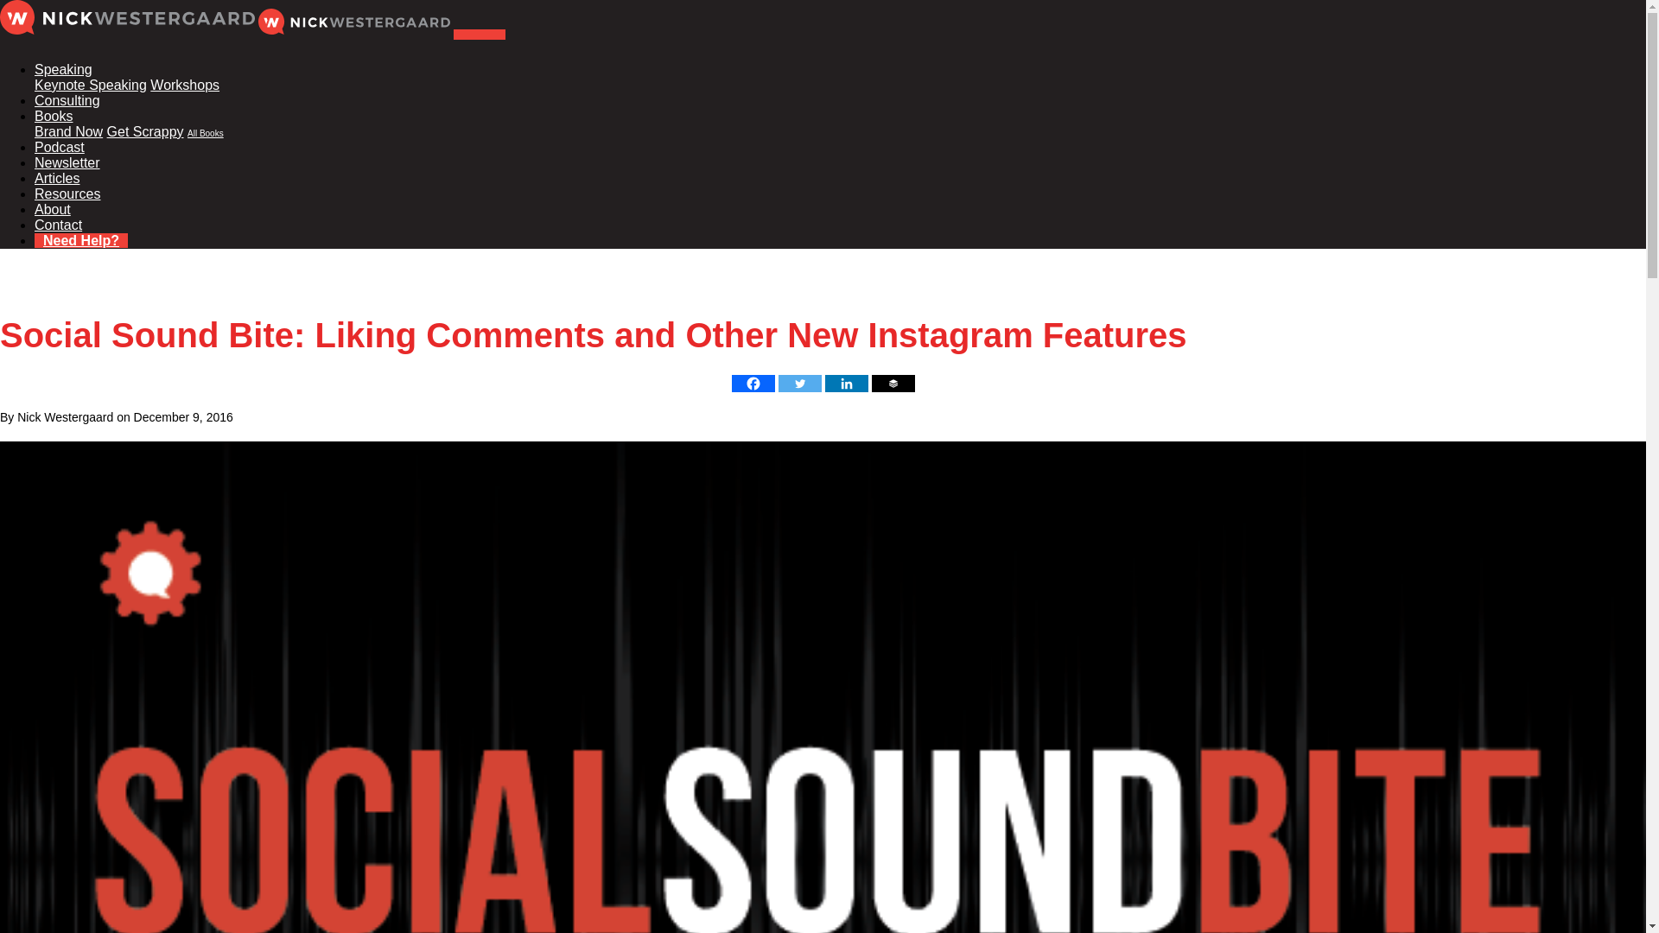 This screenshot has width=1659, height=933. What do you see at coordinates (206, 133) in the screenshot?
I see `All Books` at bounding box center [206, 133].